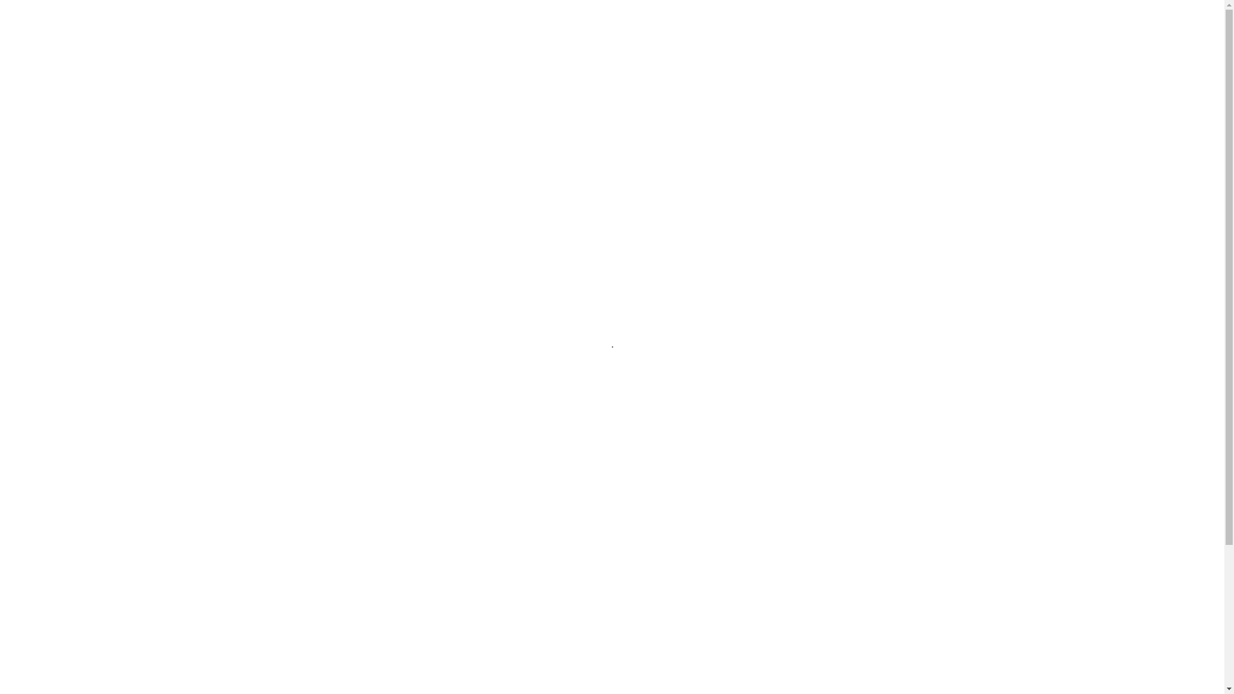 This screenshot has width=1234, height=694. What do you see at coordinates (1129, 672) in the screenshot?
I see `Instellingen` at bounding box center [1129, 672].